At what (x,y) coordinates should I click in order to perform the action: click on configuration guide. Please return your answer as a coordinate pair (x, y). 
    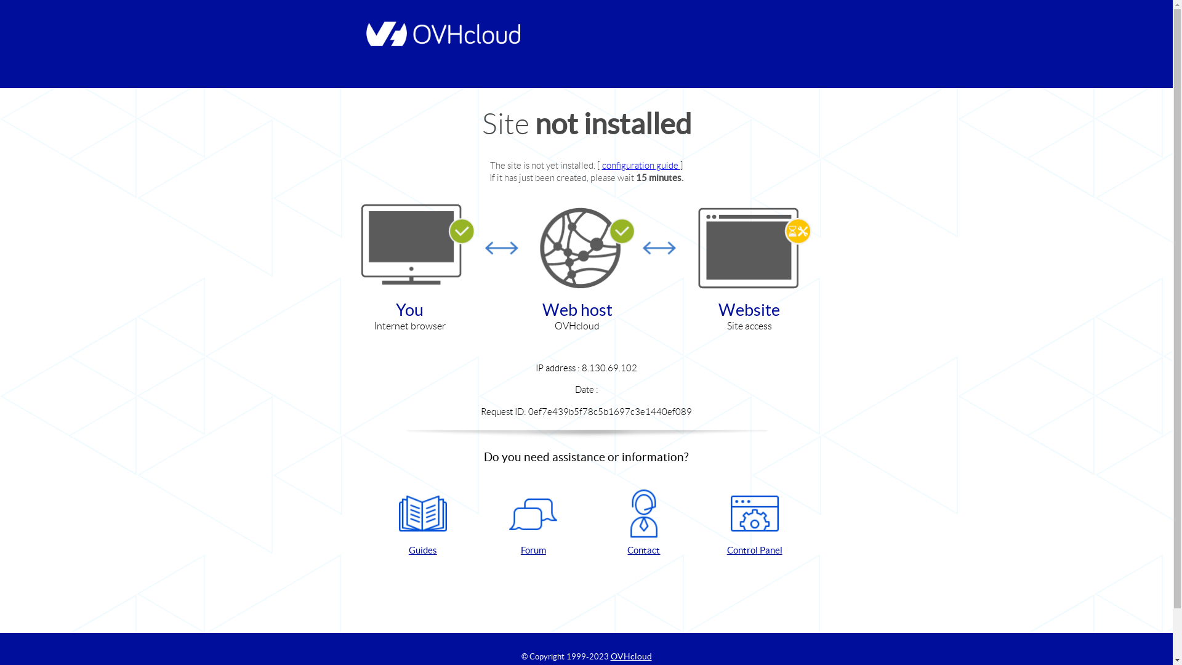
    Looking at the image, I should click on (641, 165).